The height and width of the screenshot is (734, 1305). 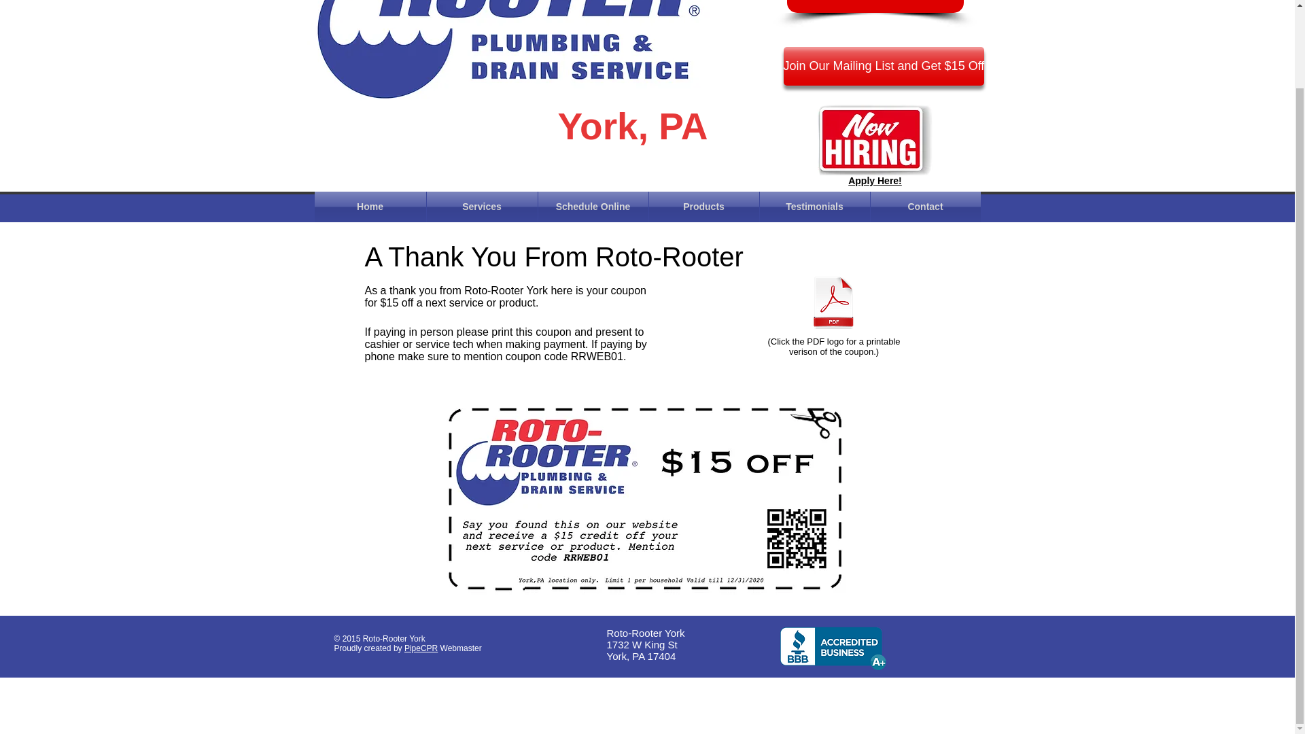 I want to click on Better Business Bureau, so click(x=833, y=648).